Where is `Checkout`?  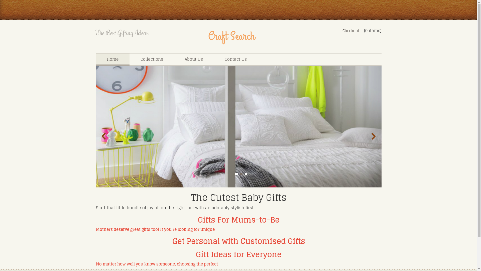
Checkout is located at coordinates (351, 31).